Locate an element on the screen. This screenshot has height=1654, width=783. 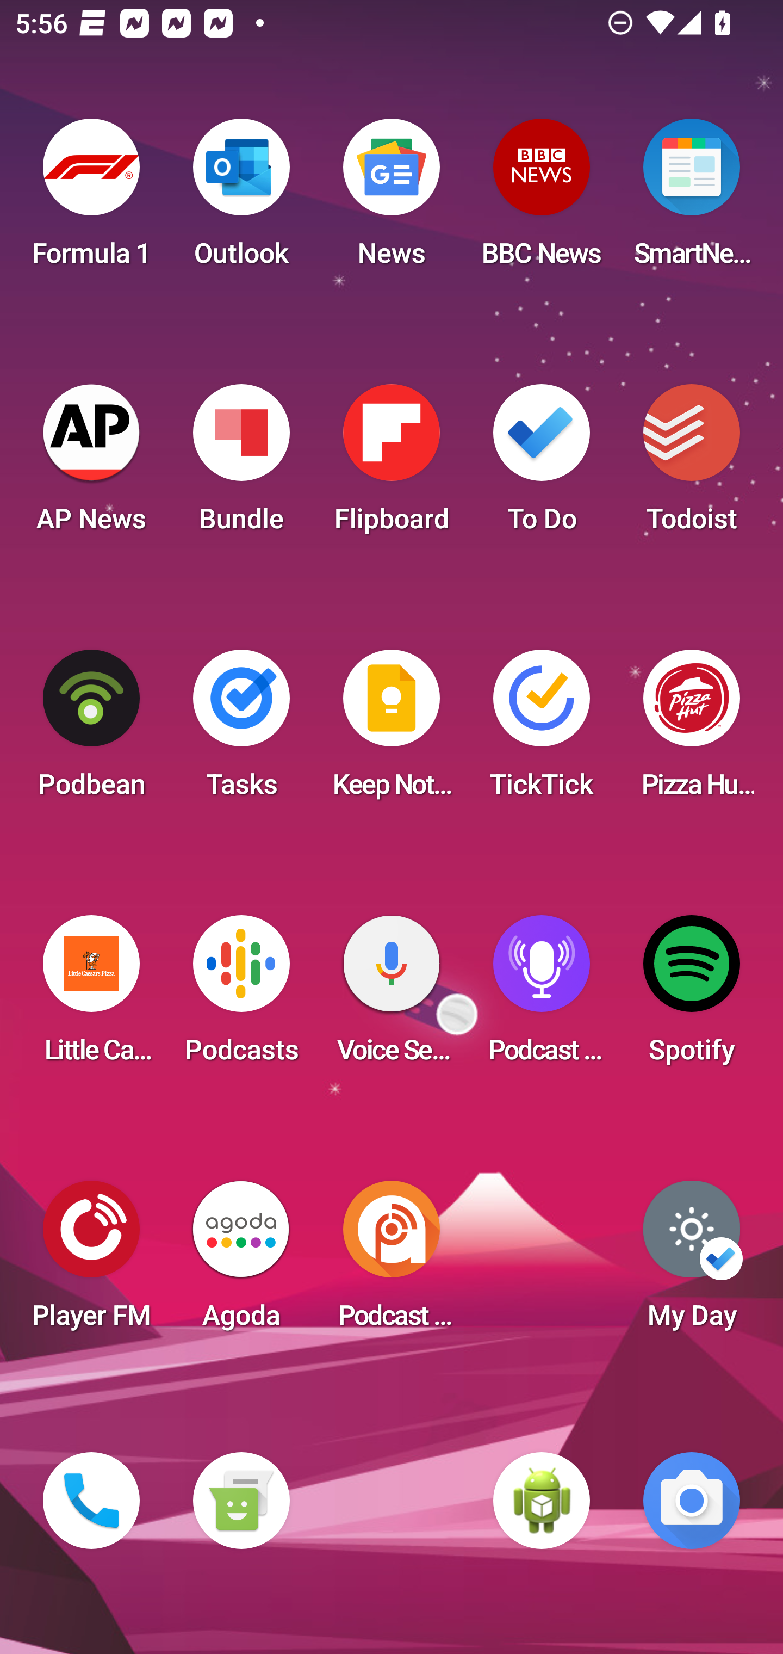
Pizza Hut HK & Macau is located at coordinates (692, 730).